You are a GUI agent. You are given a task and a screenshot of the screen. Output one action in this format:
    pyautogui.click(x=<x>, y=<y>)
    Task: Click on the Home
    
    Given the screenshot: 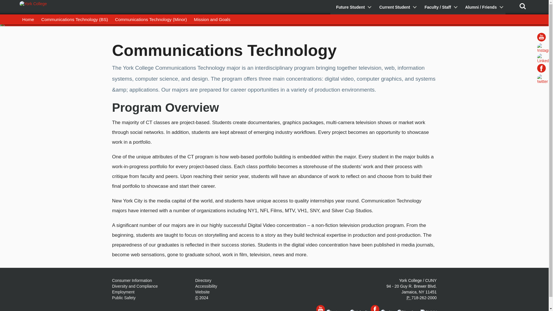 What is the action you would take?
    pyautogui.click(x=28, y=19)
    